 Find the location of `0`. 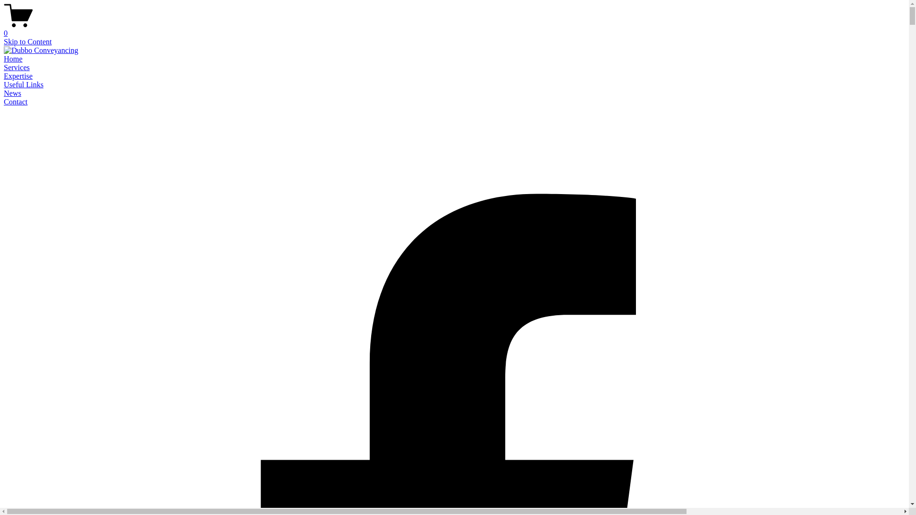

0 is located at coordinates (454, 29).